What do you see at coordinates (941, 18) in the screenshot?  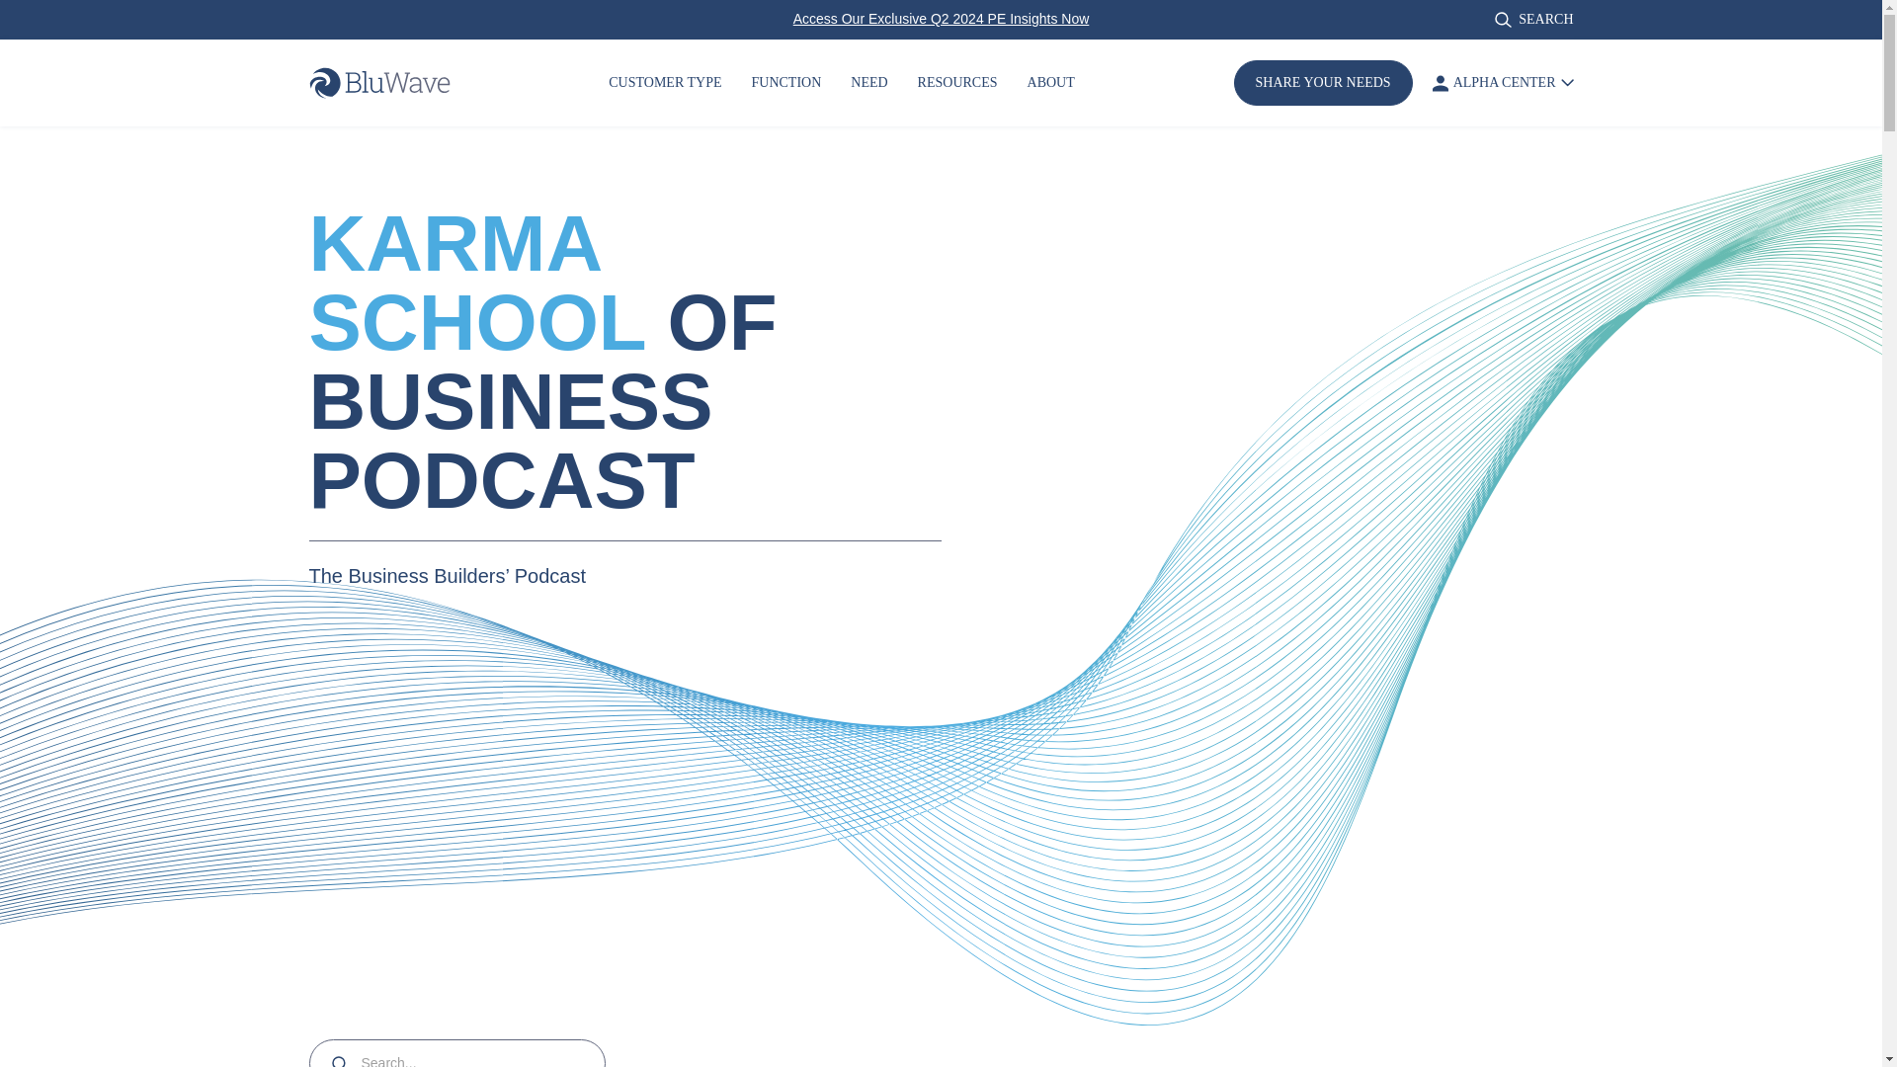 I see `Access Our Exclusive Q2 2024 PE Insights Now` at bounding box center [941, 18].